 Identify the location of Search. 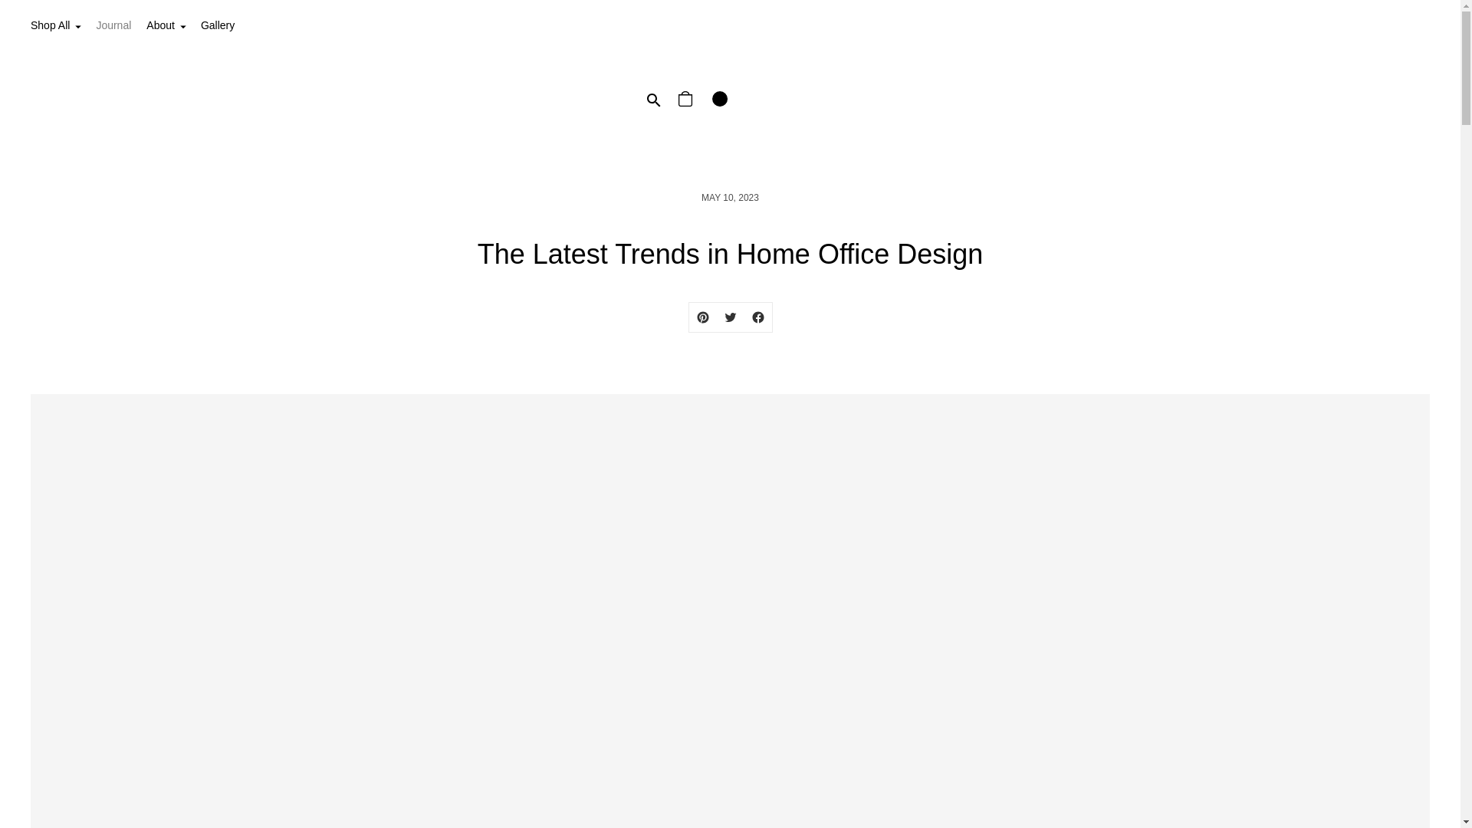
(652, 100).